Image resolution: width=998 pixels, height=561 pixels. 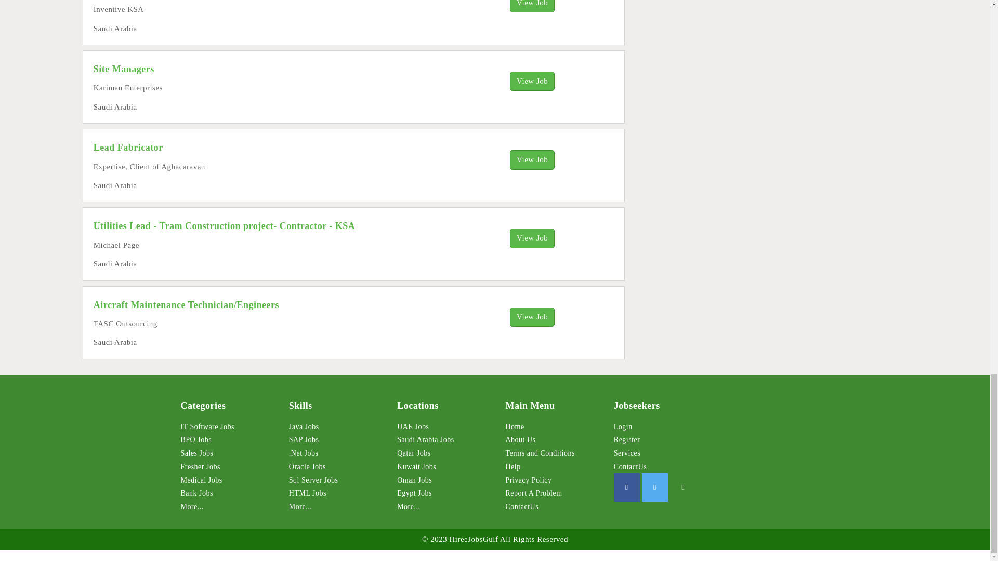 What do you see at coordinates (532, 81) in the screenshot?
I see `View Job` at bounding box center [532, 81].